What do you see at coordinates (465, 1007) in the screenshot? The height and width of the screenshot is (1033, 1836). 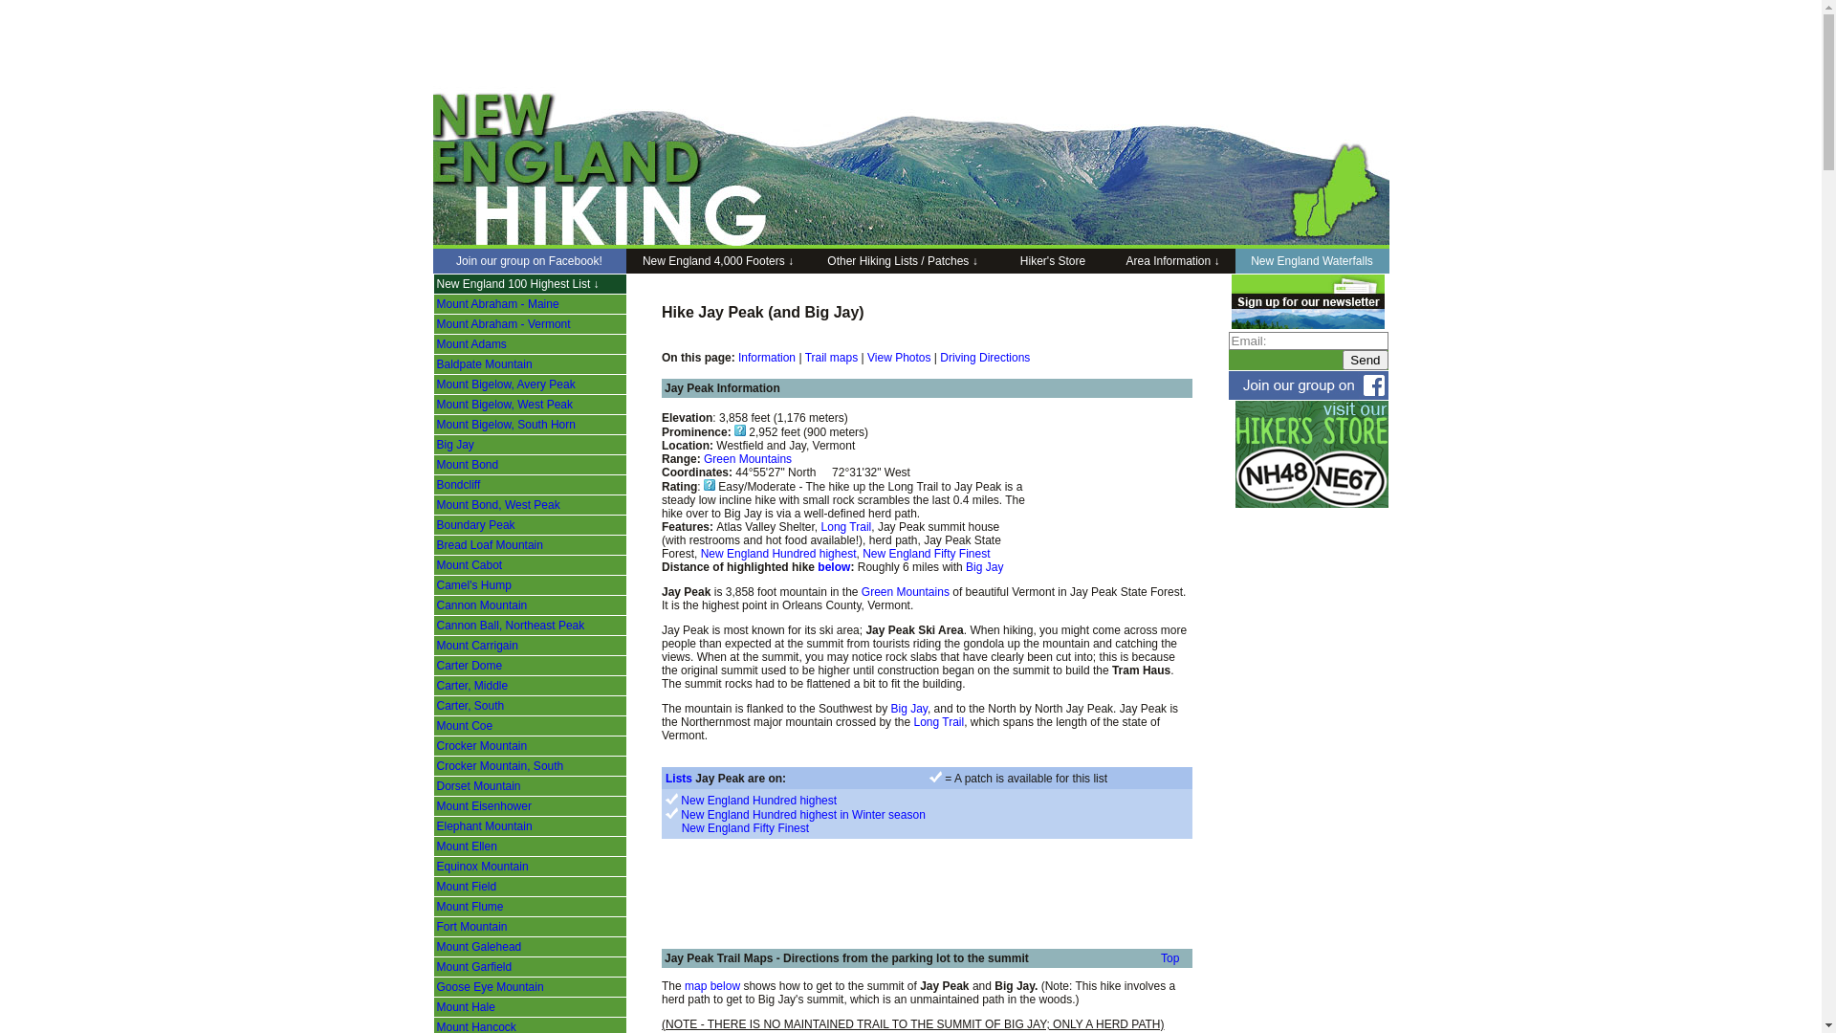 I see `Mount Hale` at bounding box center [465, 1007].